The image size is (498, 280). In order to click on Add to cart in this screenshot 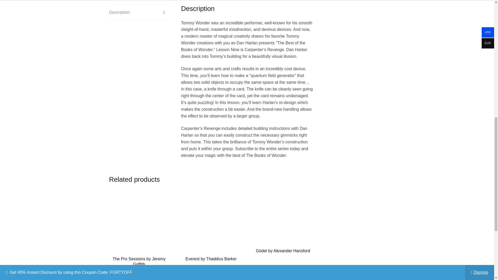, I will do `click(283, 278)`.